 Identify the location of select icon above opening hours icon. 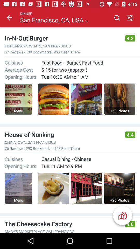
(19, 70).